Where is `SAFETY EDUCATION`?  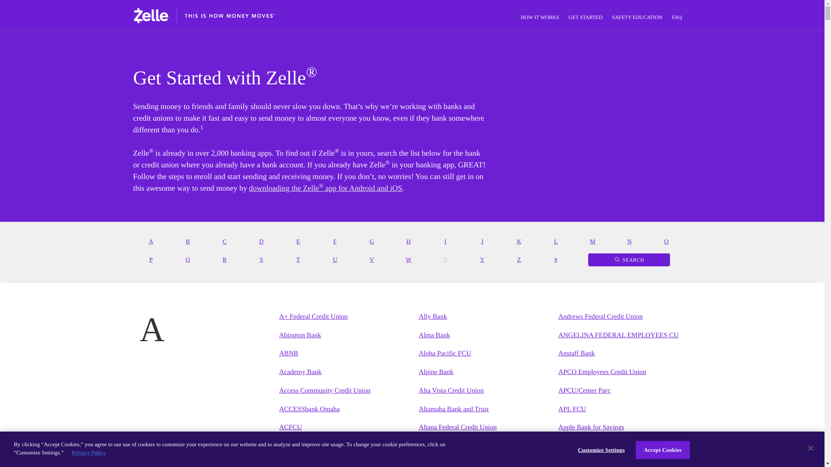 SAFETY EDUCATION is located at coordinates (637, 17).